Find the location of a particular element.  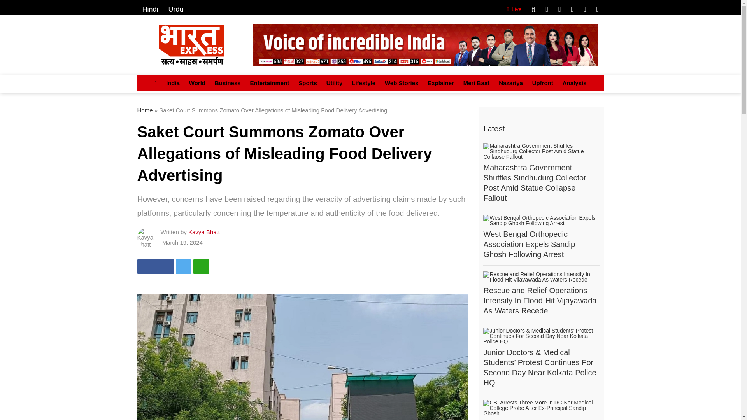

Entertainment is located at coordinates (269, 83).